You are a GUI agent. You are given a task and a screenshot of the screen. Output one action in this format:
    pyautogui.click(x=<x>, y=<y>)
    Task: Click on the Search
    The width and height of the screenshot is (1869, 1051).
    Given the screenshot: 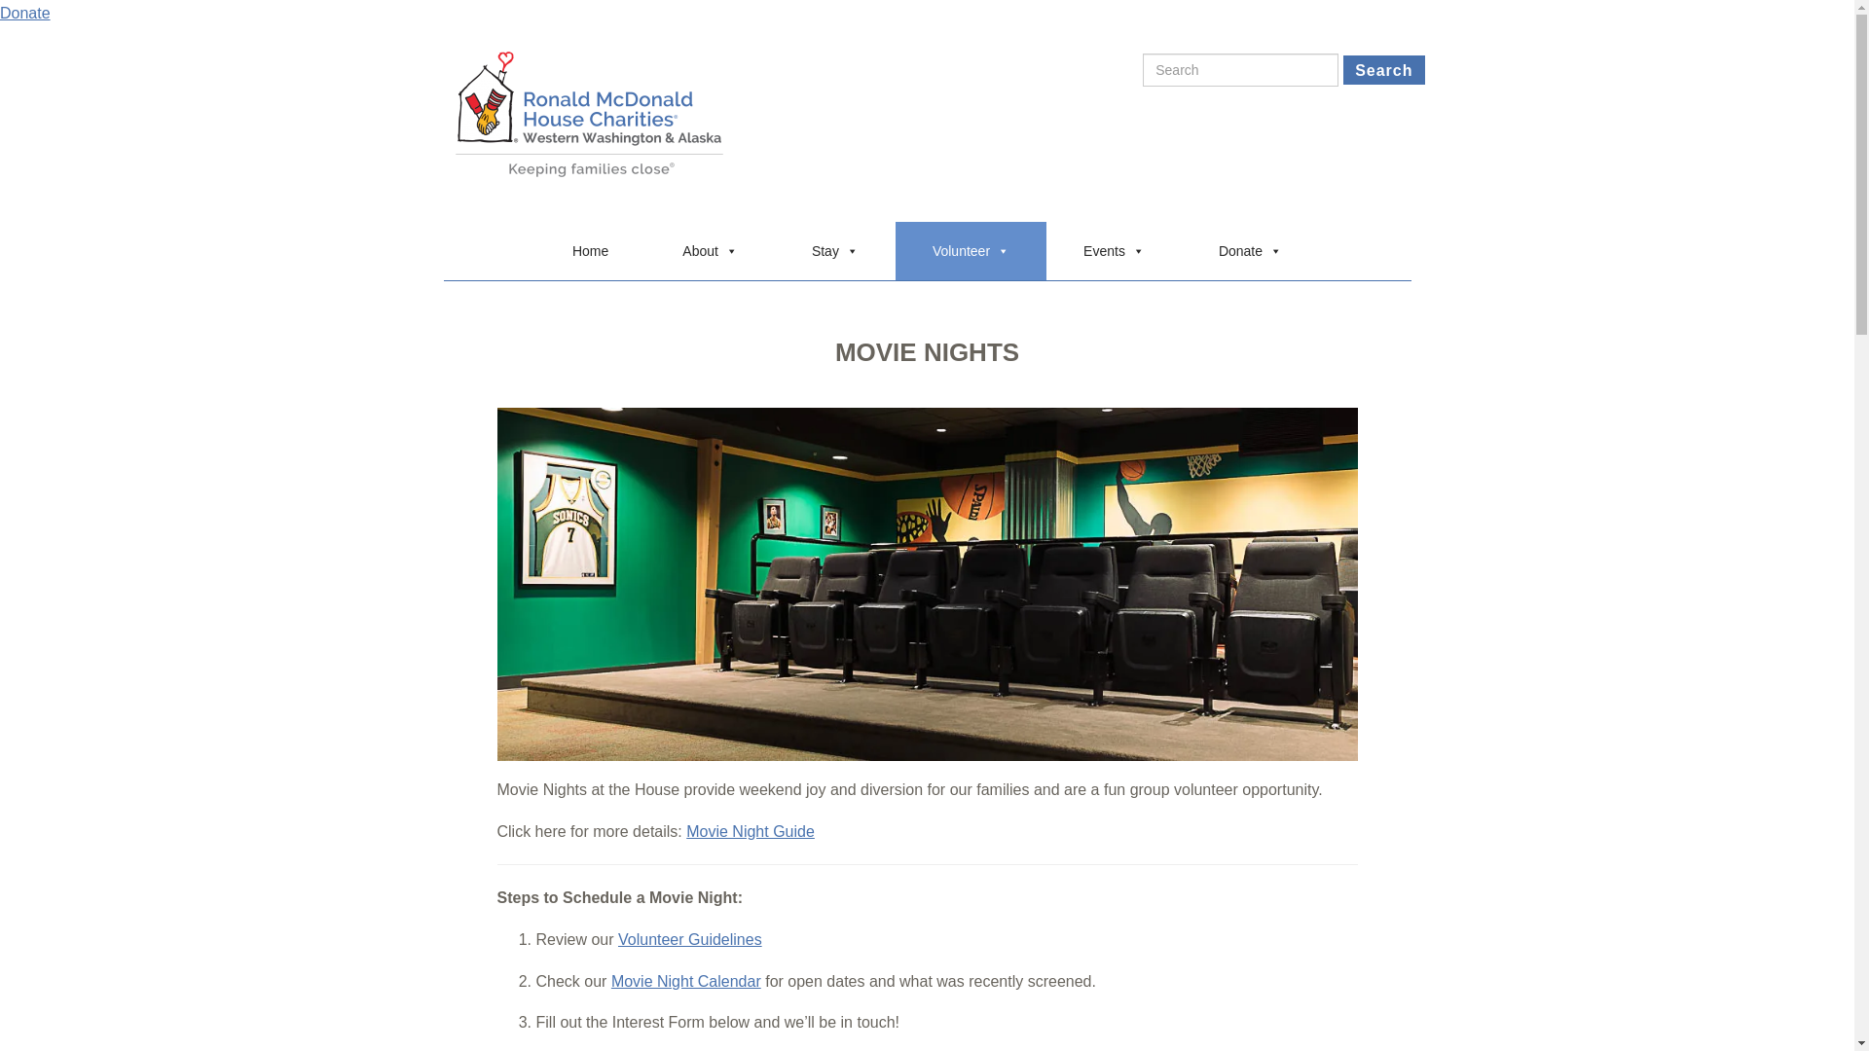 What is the action you would take?
    pyautogui.click(x=1382, y=70)
    